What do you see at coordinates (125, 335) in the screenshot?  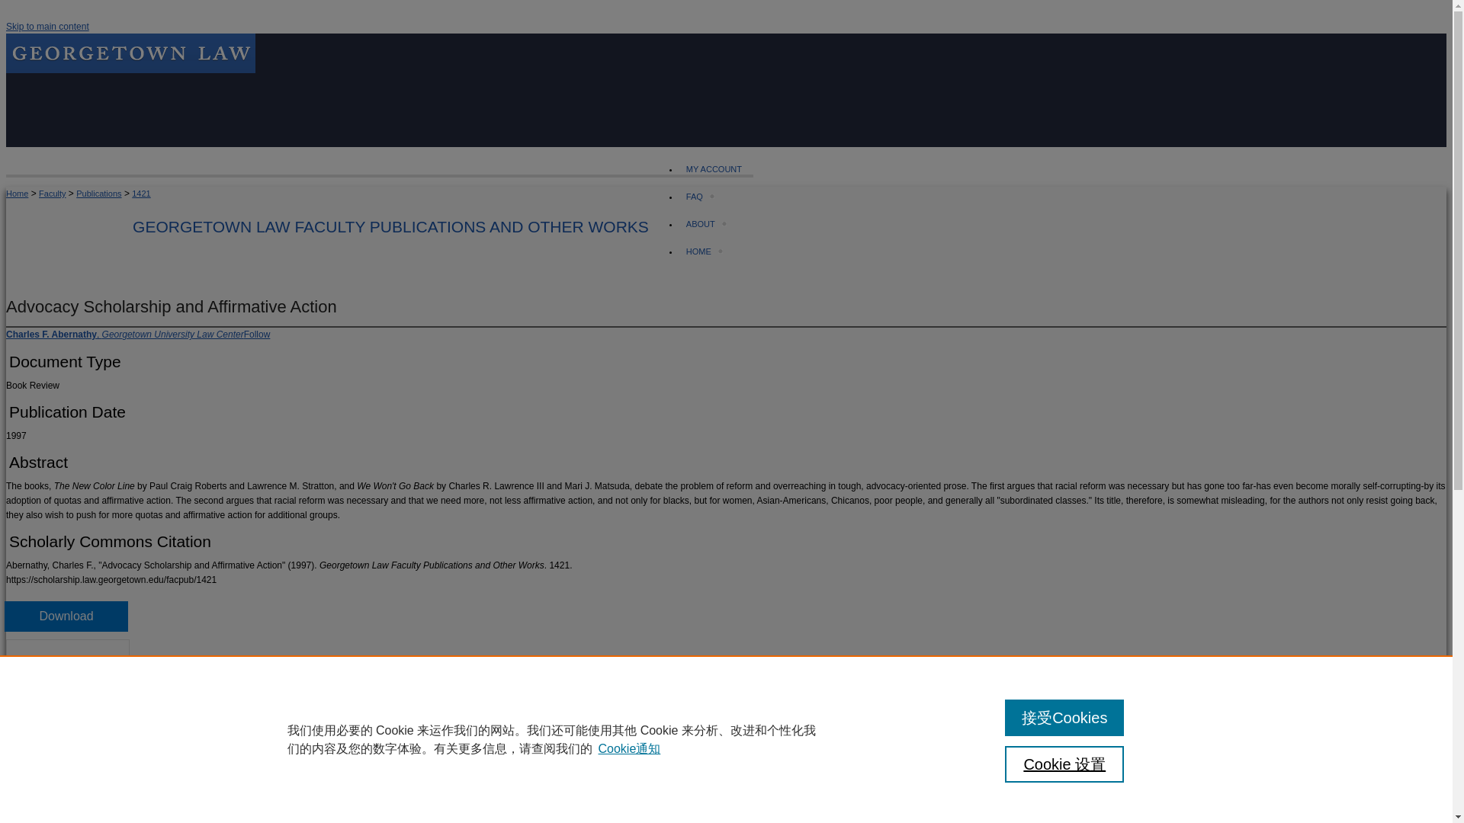 I see `Charles F. Abernathy, Georgetown University Law Center` at bounding box center [125, 335].